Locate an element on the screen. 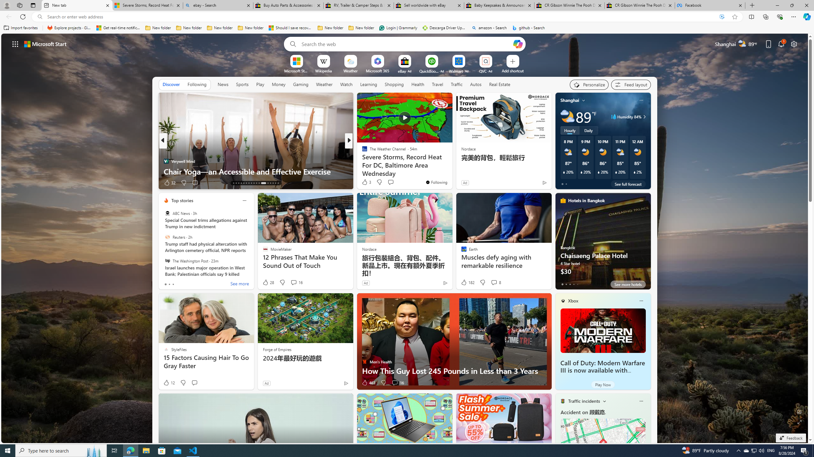 This screenshot has width=814, height=457. View comments 8 Comment is located at coordinates (496, 282).